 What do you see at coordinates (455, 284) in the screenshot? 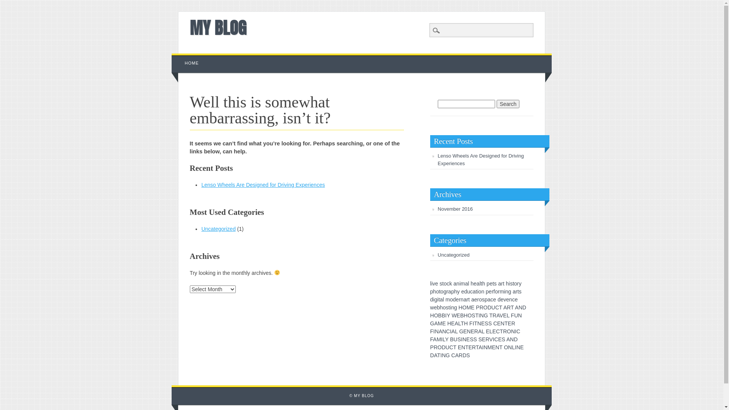
I see `a` at bounding box center [455, 284].